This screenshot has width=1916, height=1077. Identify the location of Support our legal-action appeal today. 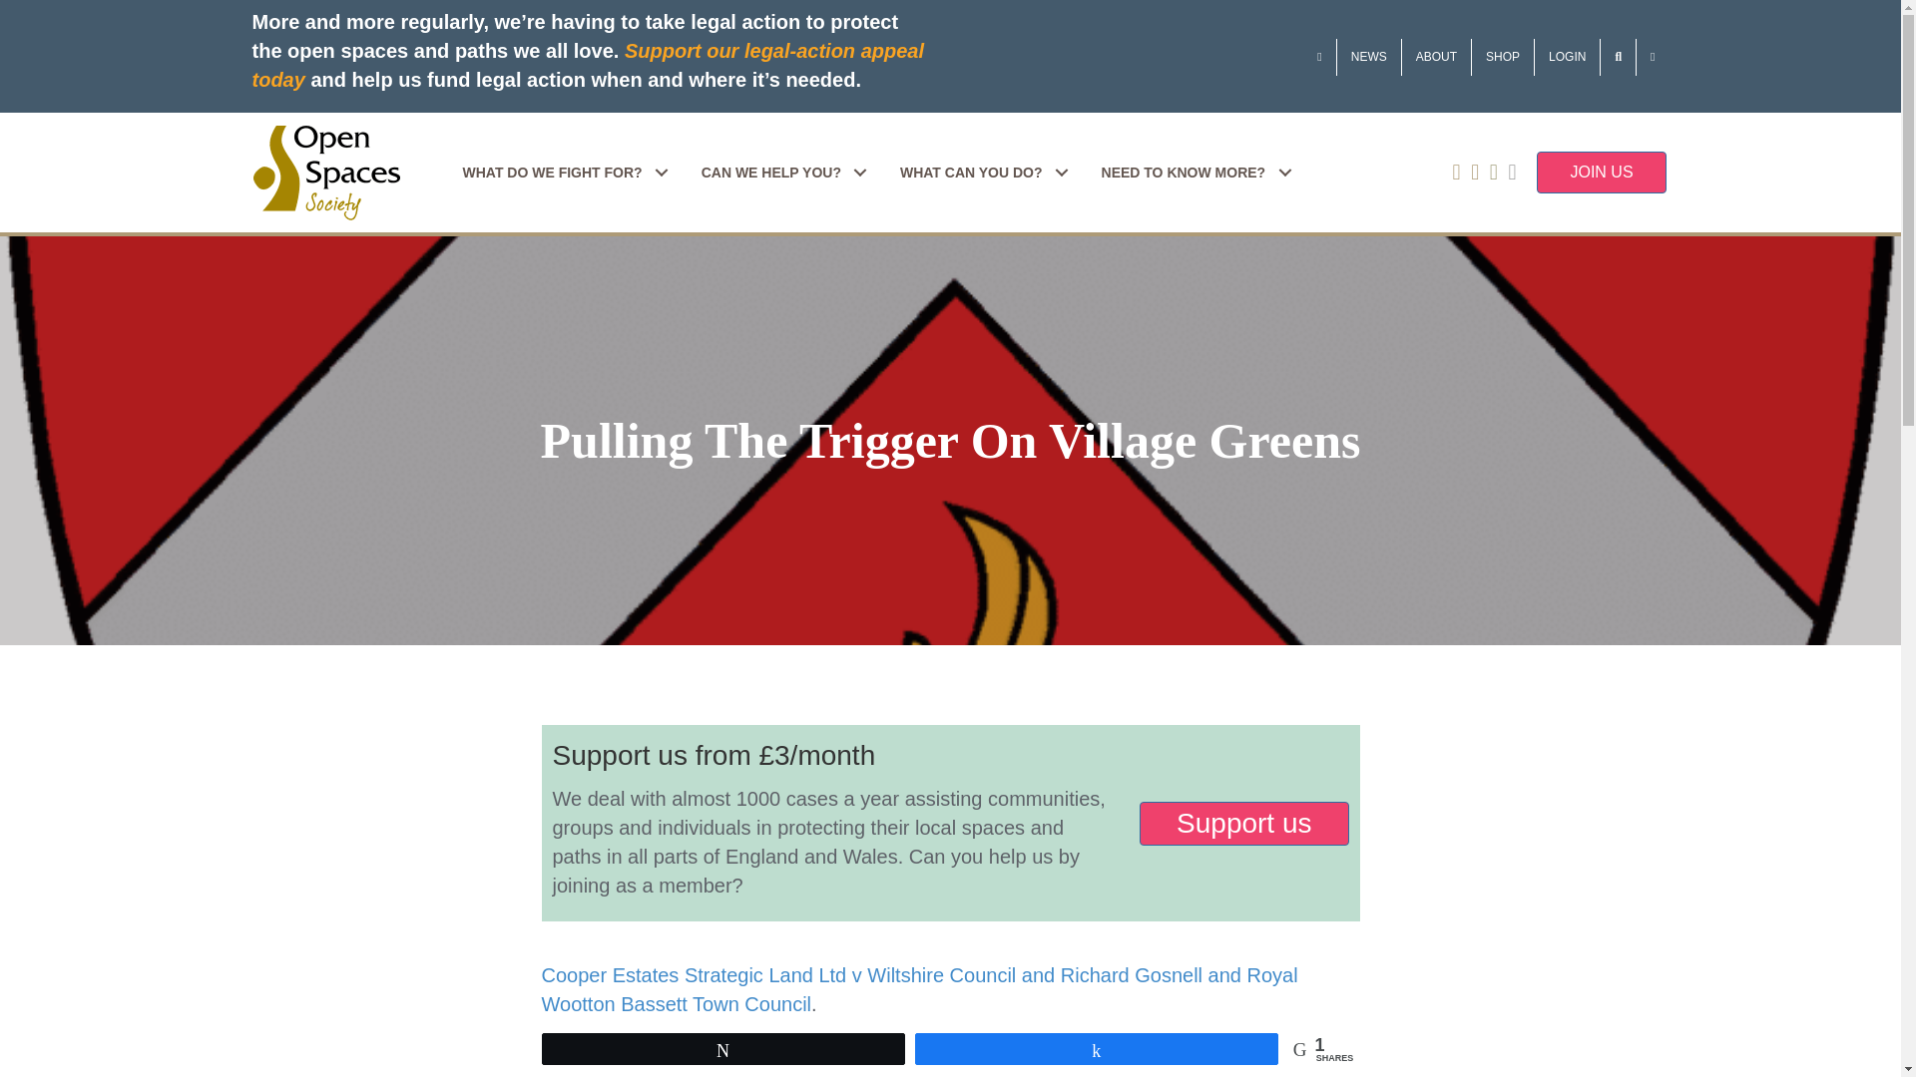
(587, 64).